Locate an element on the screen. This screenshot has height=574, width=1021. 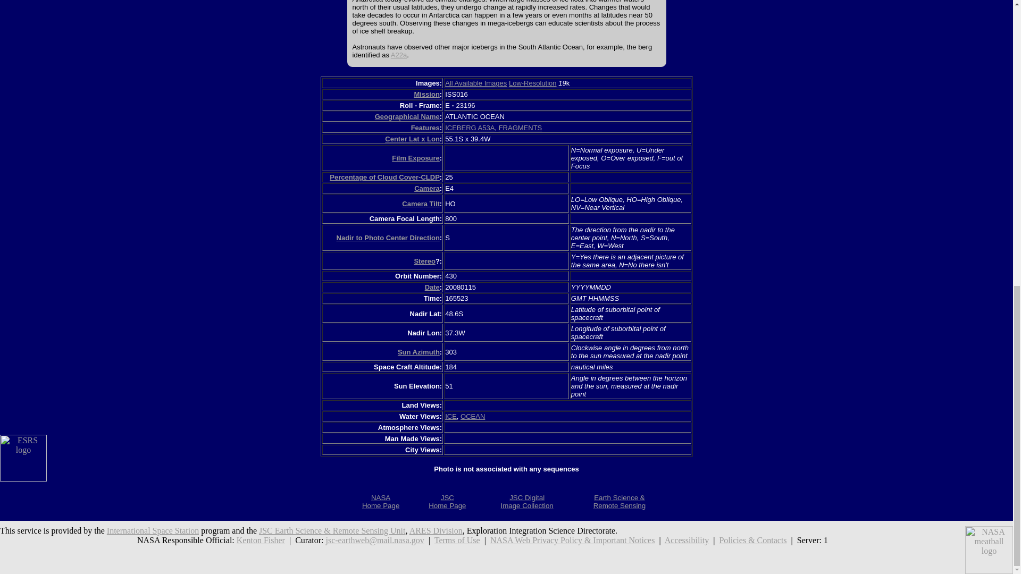
FRAGMENTS is located at coordinates (425, 128).